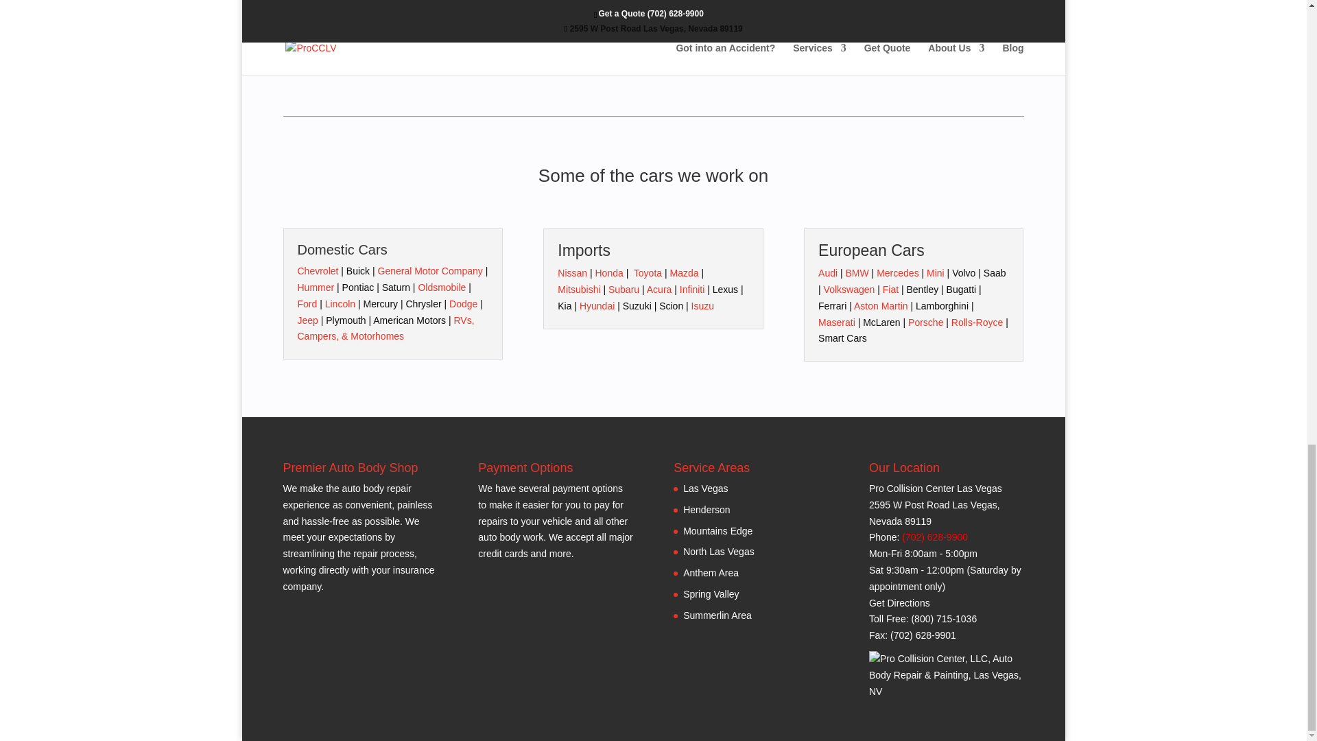  What do you see at coordinates (683, 273) in the screenshot?
I see `Mazda` at bounding box center [683, 273].